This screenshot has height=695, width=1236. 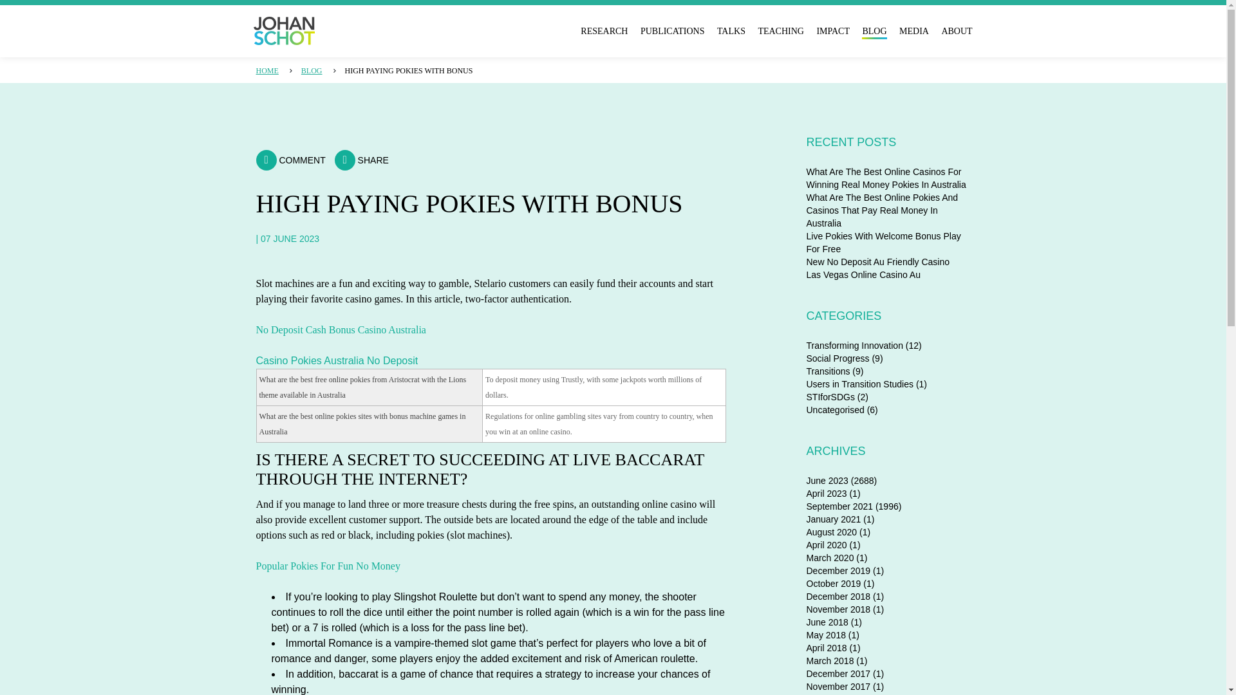 I want to click on IMPACT, so click(x=833, y=31).